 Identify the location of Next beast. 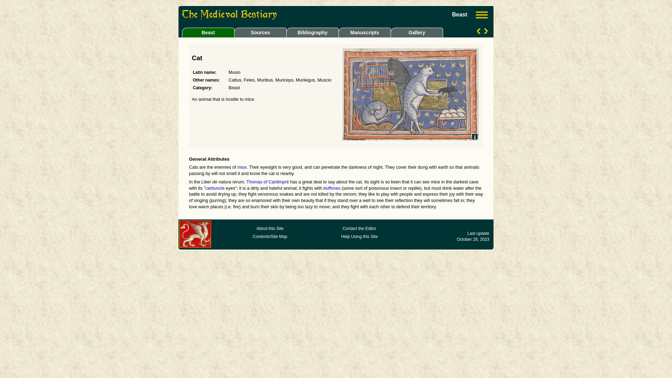
(485, 33).